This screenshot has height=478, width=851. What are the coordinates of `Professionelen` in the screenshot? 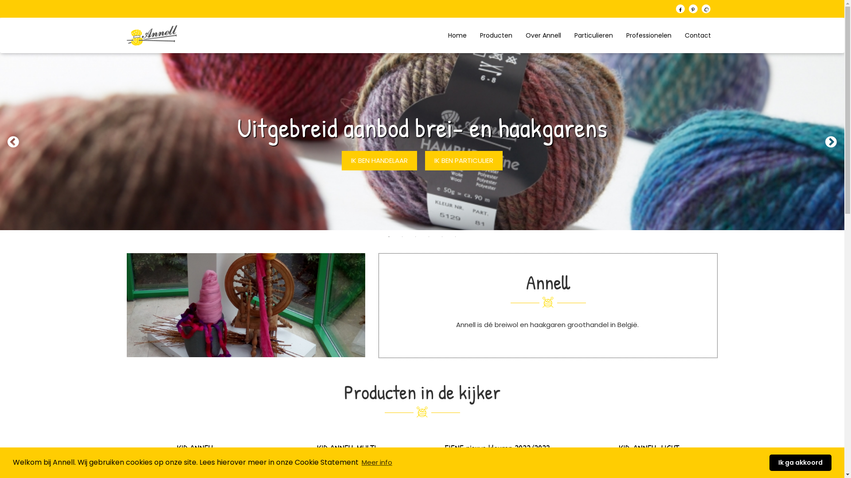 It's located at (649, 35).